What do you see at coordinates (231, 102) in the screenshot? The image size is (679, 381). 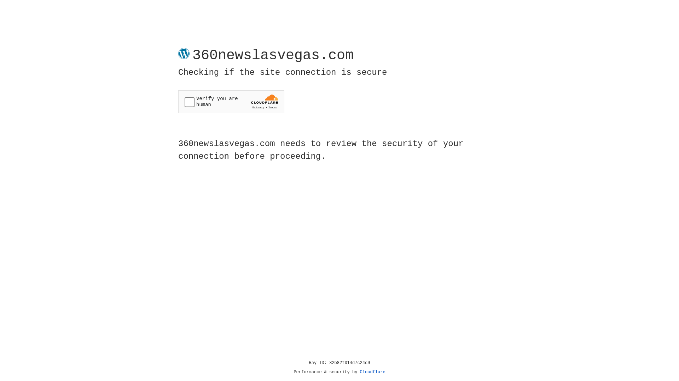 I see `Widget containing a Cloudflare security challenge` at bounding box center [231, 102].